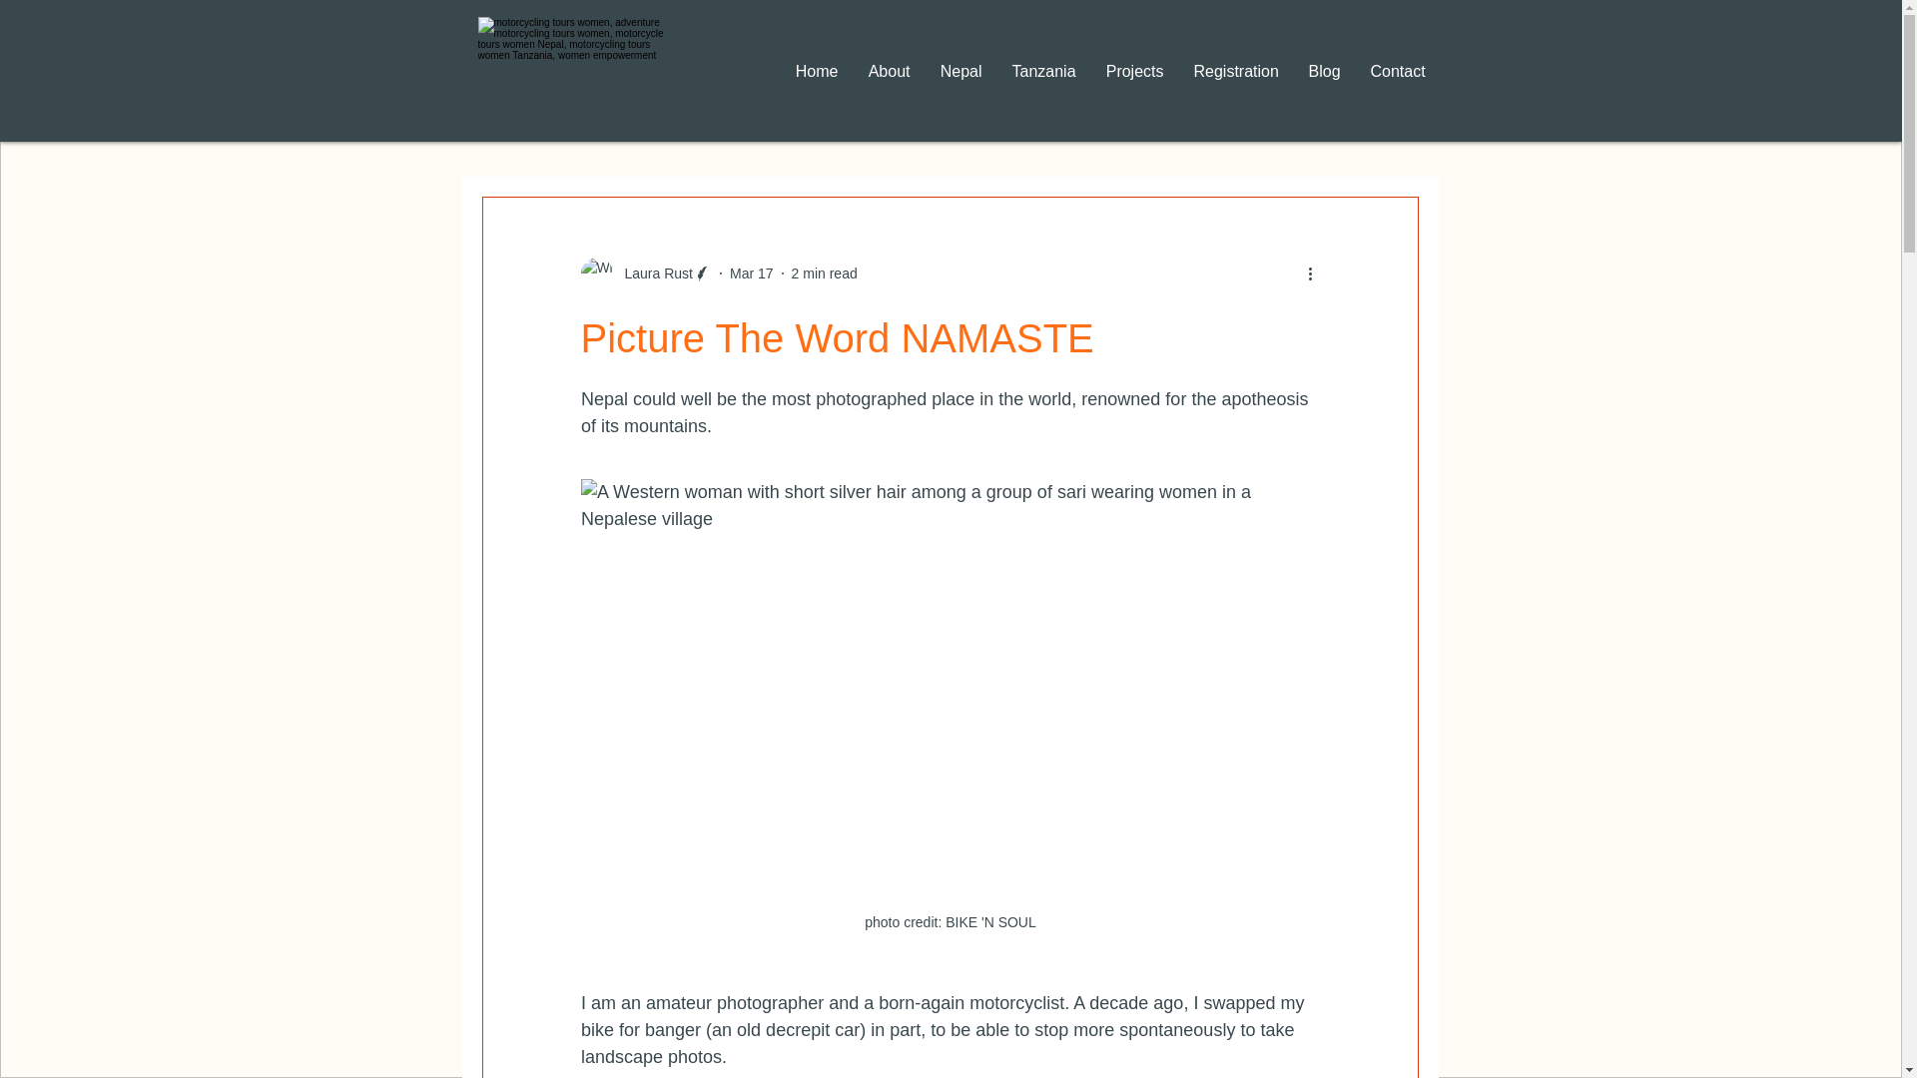 This screenshot has width=1917, height=1078. What do you see at coordinates (889, 72) in the screenshot?
I see `About` at bounding box center [889, 72].